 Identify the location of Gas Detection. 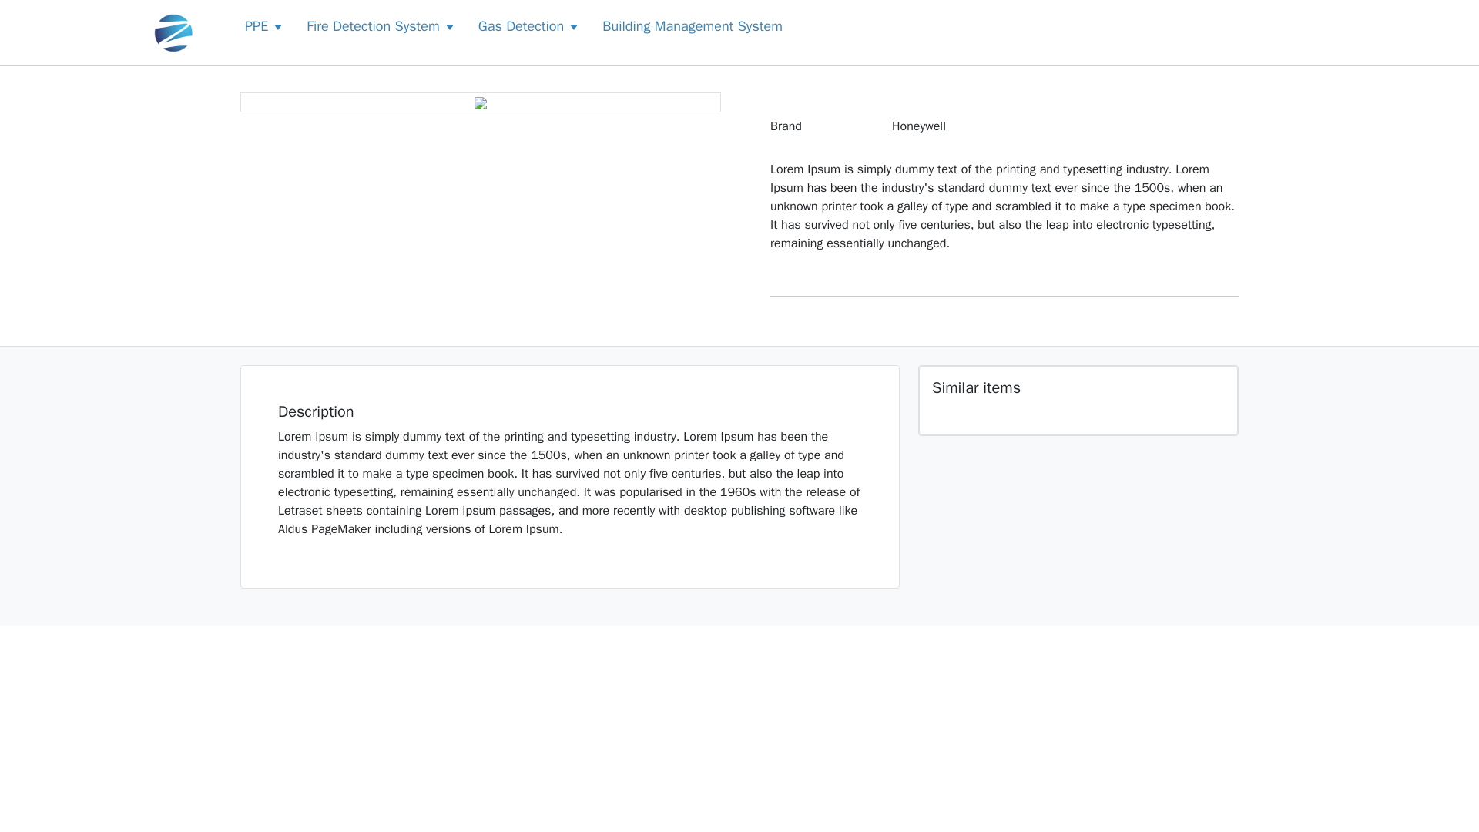
(528, 26).